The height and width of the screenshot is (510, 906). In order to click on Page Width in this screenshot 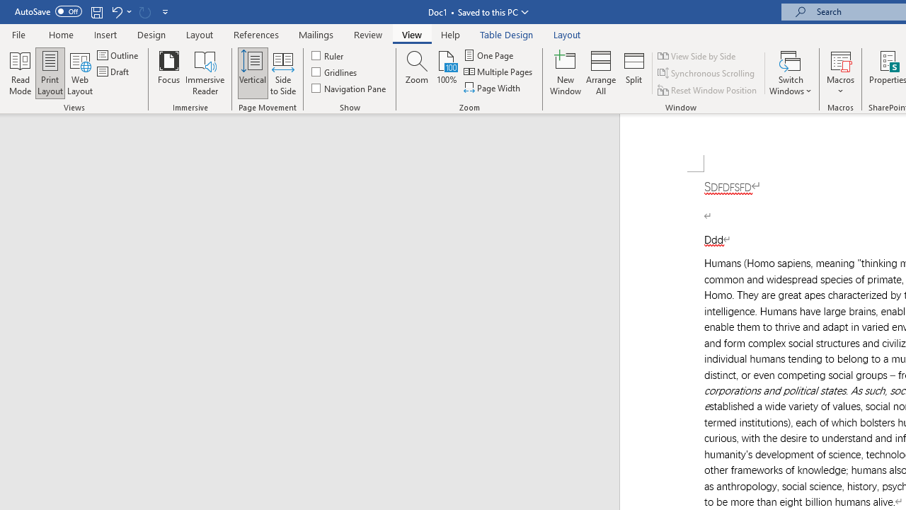, I will do `click(493, 88)`.